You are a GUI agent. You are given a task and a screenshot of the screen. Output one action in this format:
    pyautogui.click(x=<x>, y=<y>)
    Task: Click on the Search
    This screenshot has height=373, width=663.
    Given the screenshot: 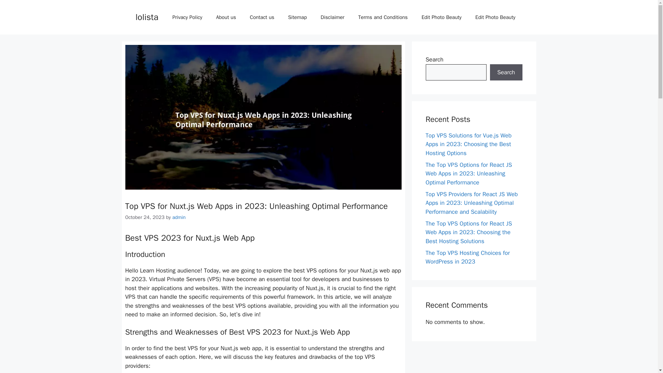 What is the action you would take?
    pyautogui.click(x=506, y=73)
    